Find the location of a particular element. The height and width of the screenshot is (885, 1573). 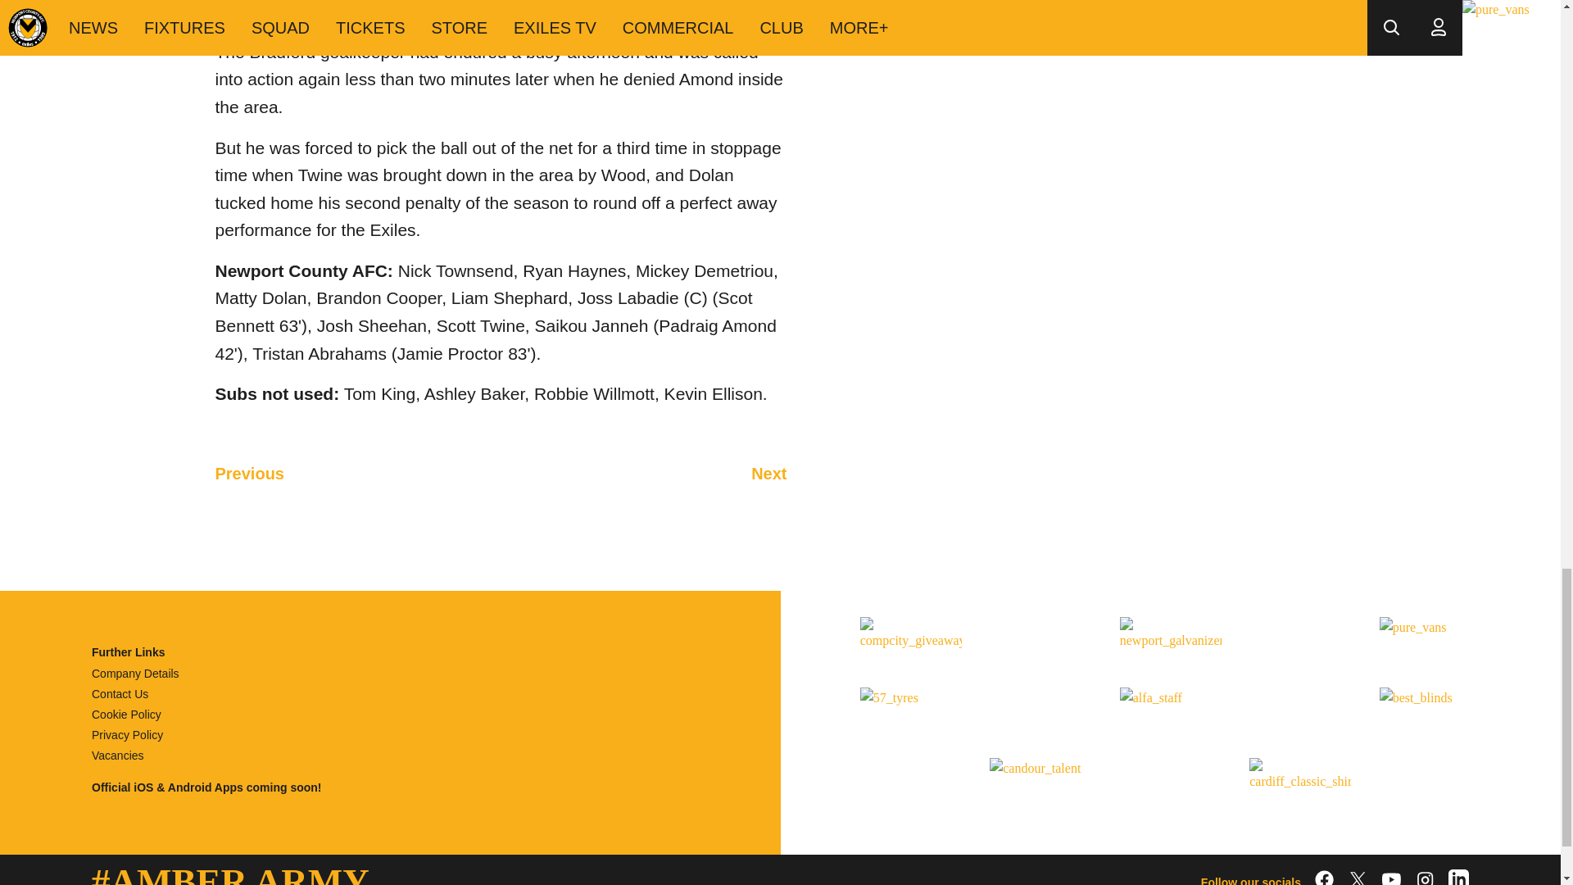

Candour Talent is located at coordinates (1040, 786).